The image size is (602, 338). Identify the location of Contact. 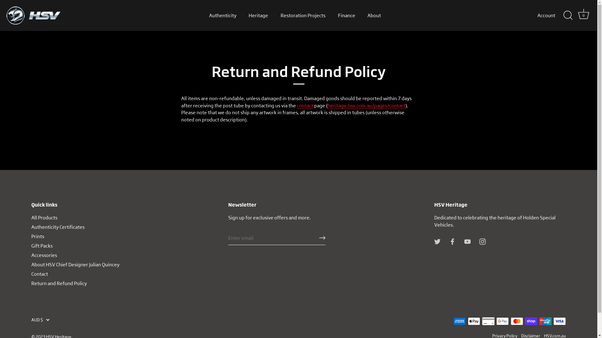
(40, 274).